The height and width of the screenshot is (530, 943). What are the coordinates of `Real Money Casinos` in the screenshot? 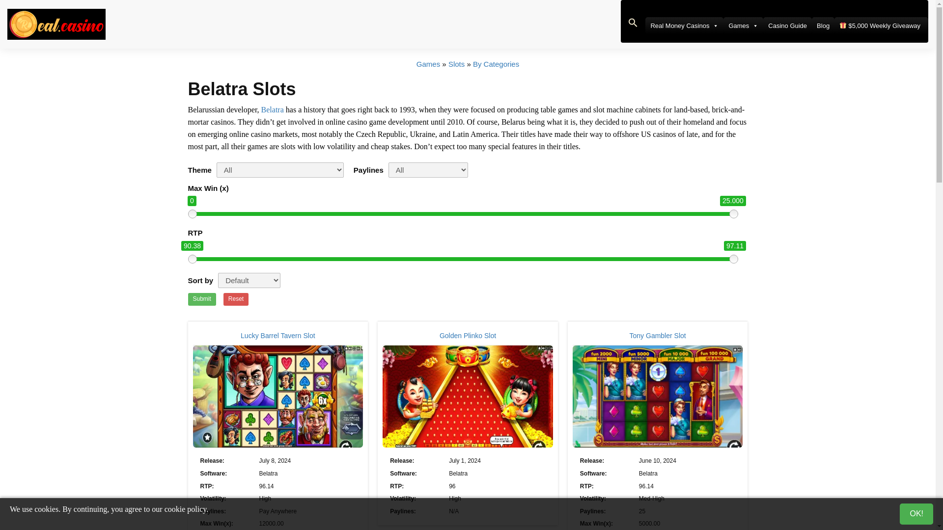 It's located at (684, 26).